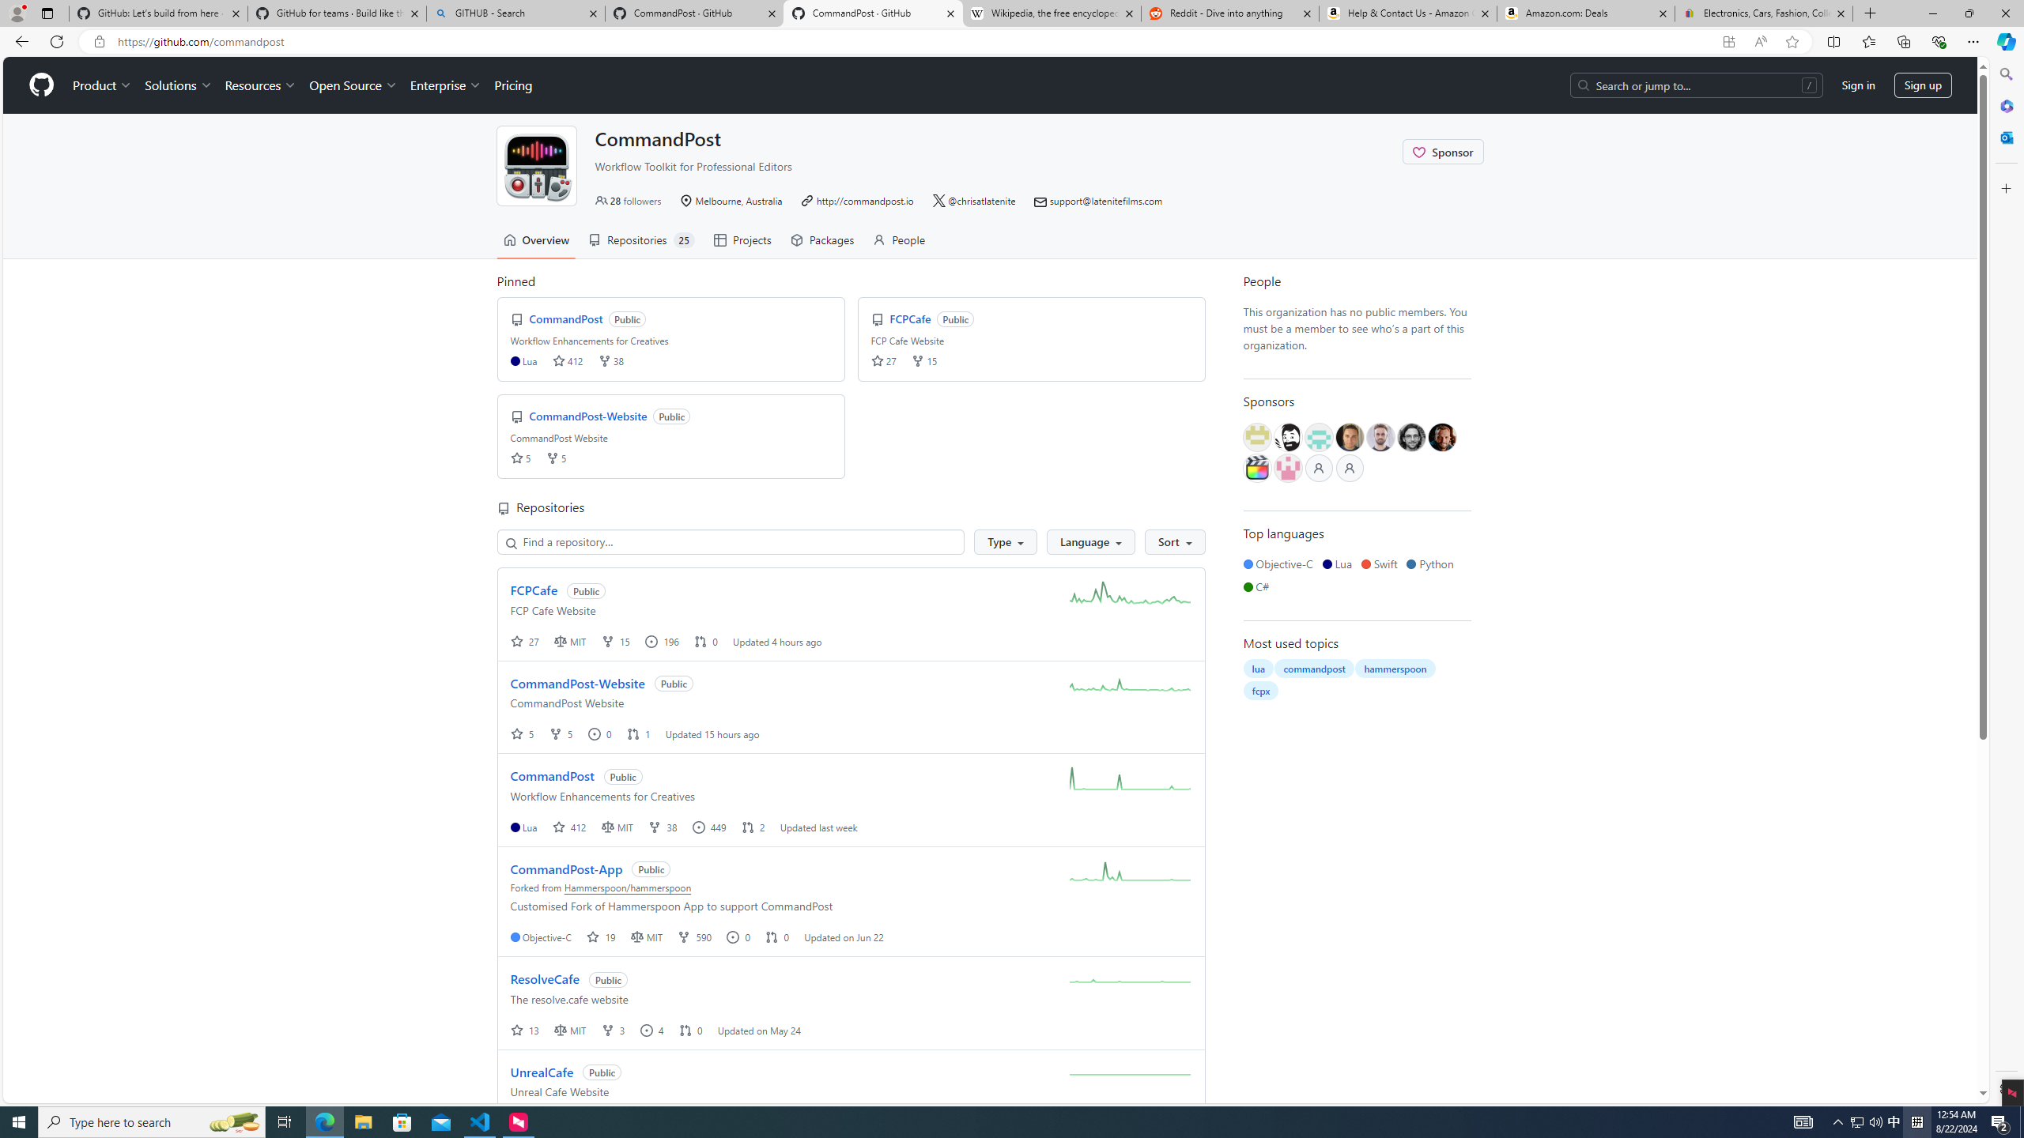  I want to click on fork 15 , so click(617, 641).